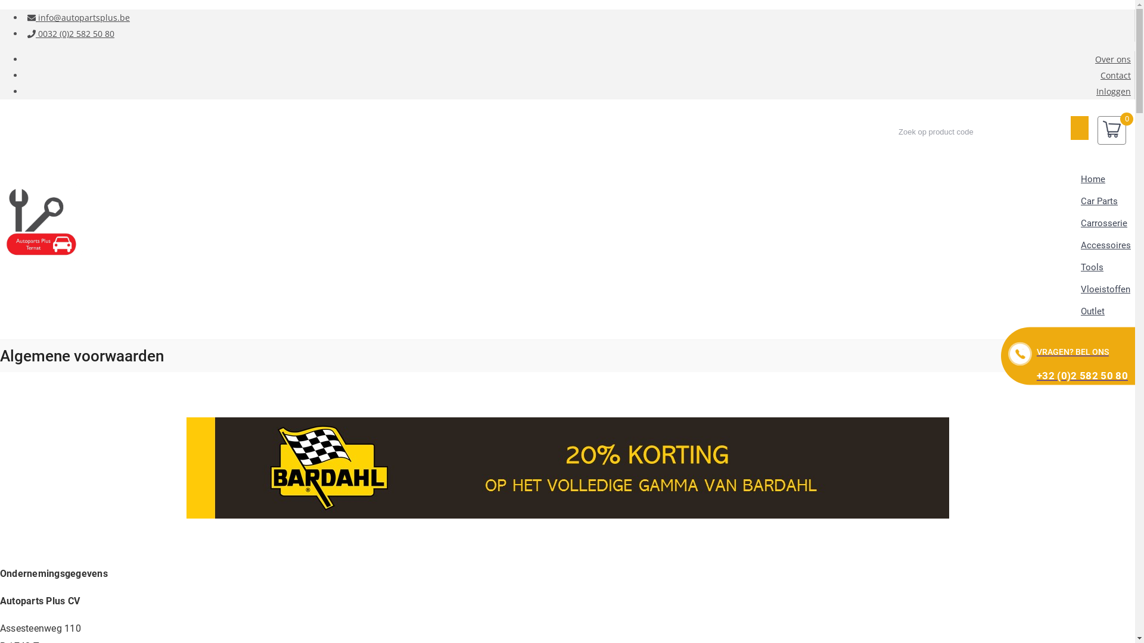 Image resolution: width=1144 pixels, height=643 pixels. Describe the element at coordinates (79, 17) in the screenshot. I see `info@autopartsplus.be` at that location.